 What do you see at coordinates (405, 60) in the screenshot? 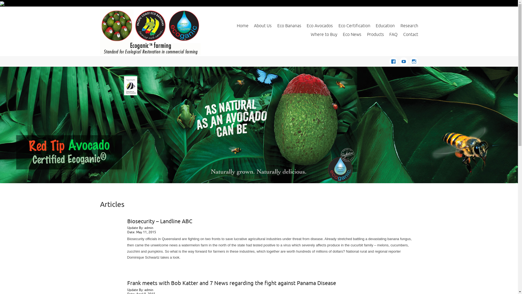
I see `Youtube` at bounding box center [405, 60].